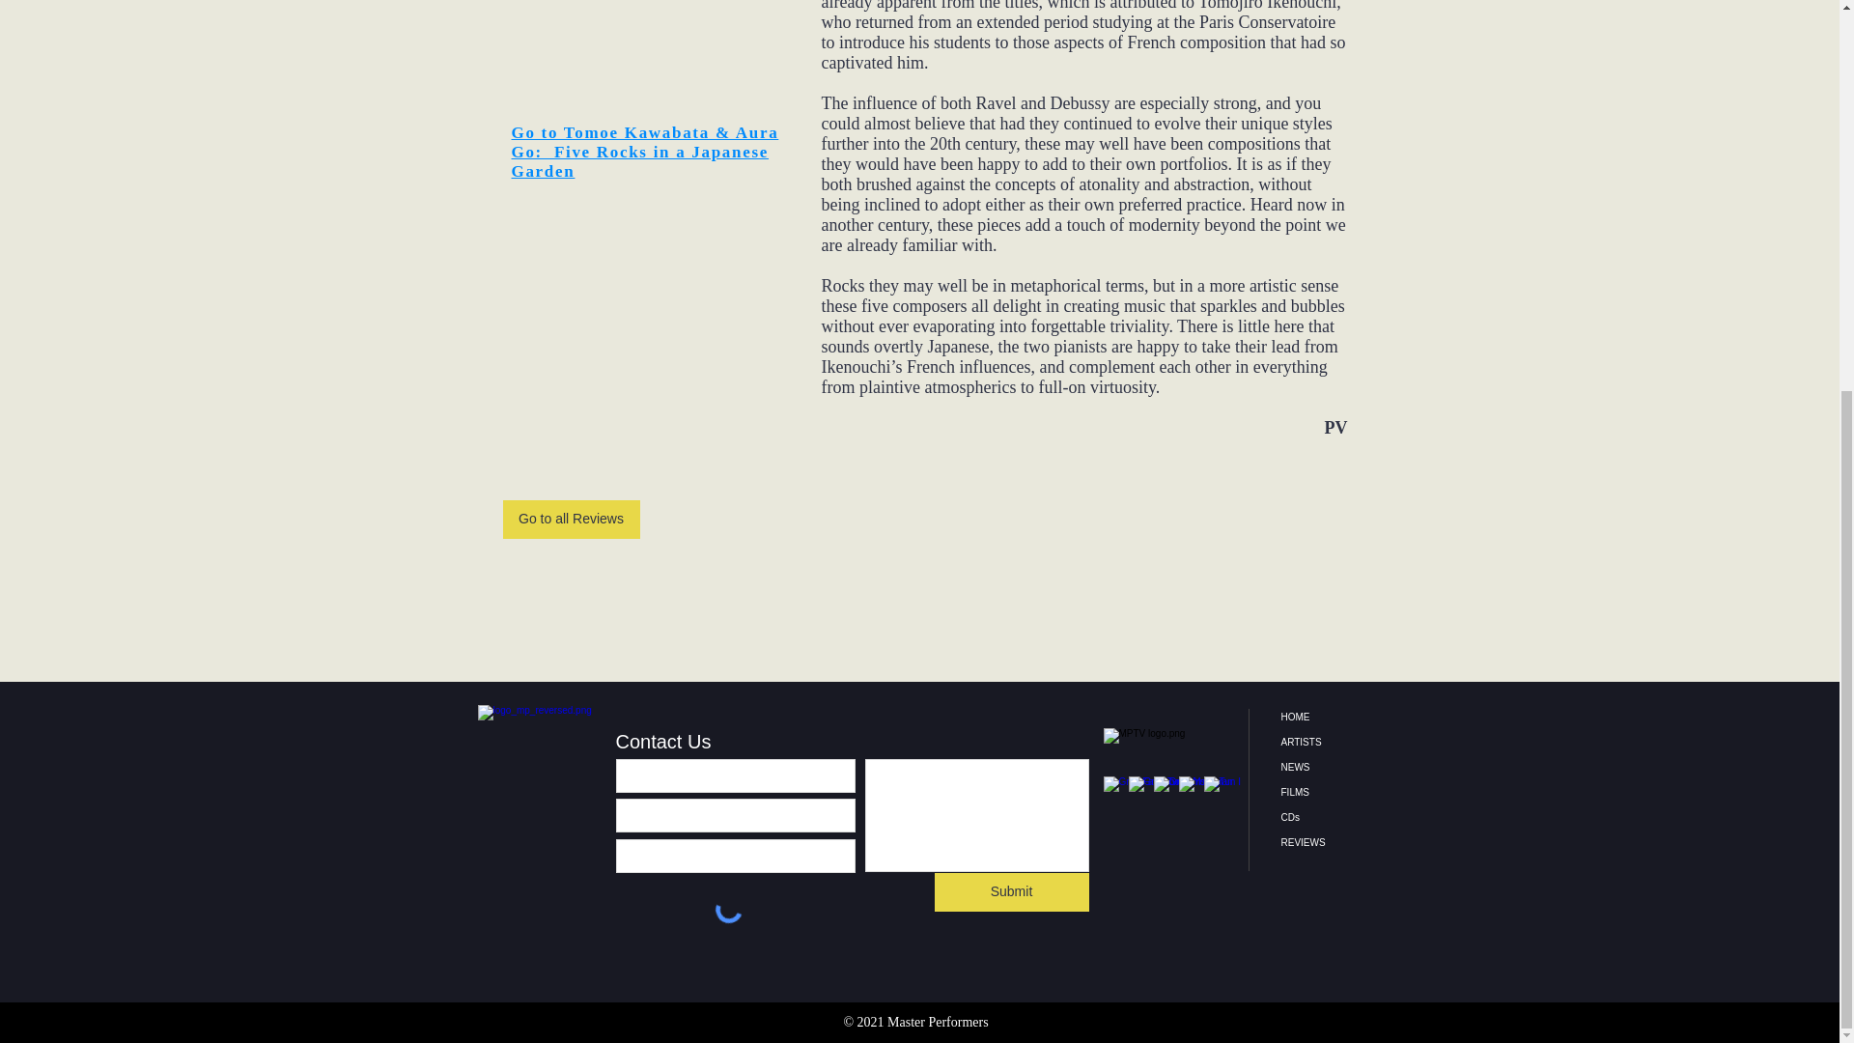  I want to click on Submit, so click(1012, 891).